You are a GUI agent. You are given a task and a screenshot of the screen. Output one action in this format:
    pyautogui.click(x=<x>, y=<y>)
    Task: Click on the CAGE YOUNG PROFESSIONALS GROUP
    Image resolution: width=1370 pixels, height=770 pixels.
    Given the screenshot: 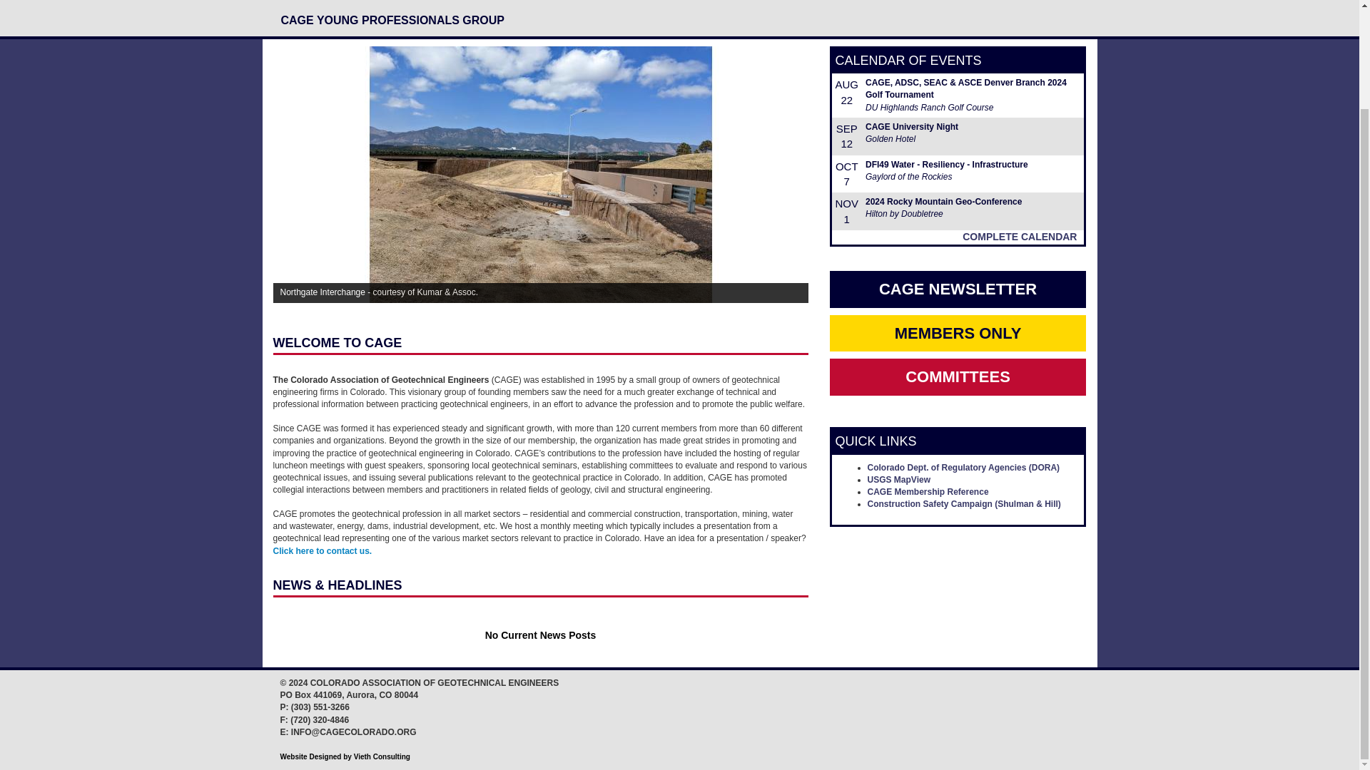 What is the action you would take?
    pyautogui.click(x=393, y=23)
    